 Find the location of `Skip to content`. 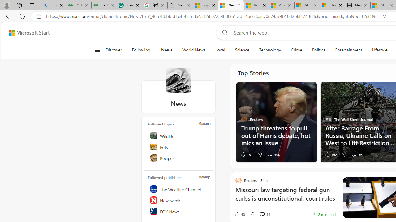

Skip to content is located at coordinates (27, 33).